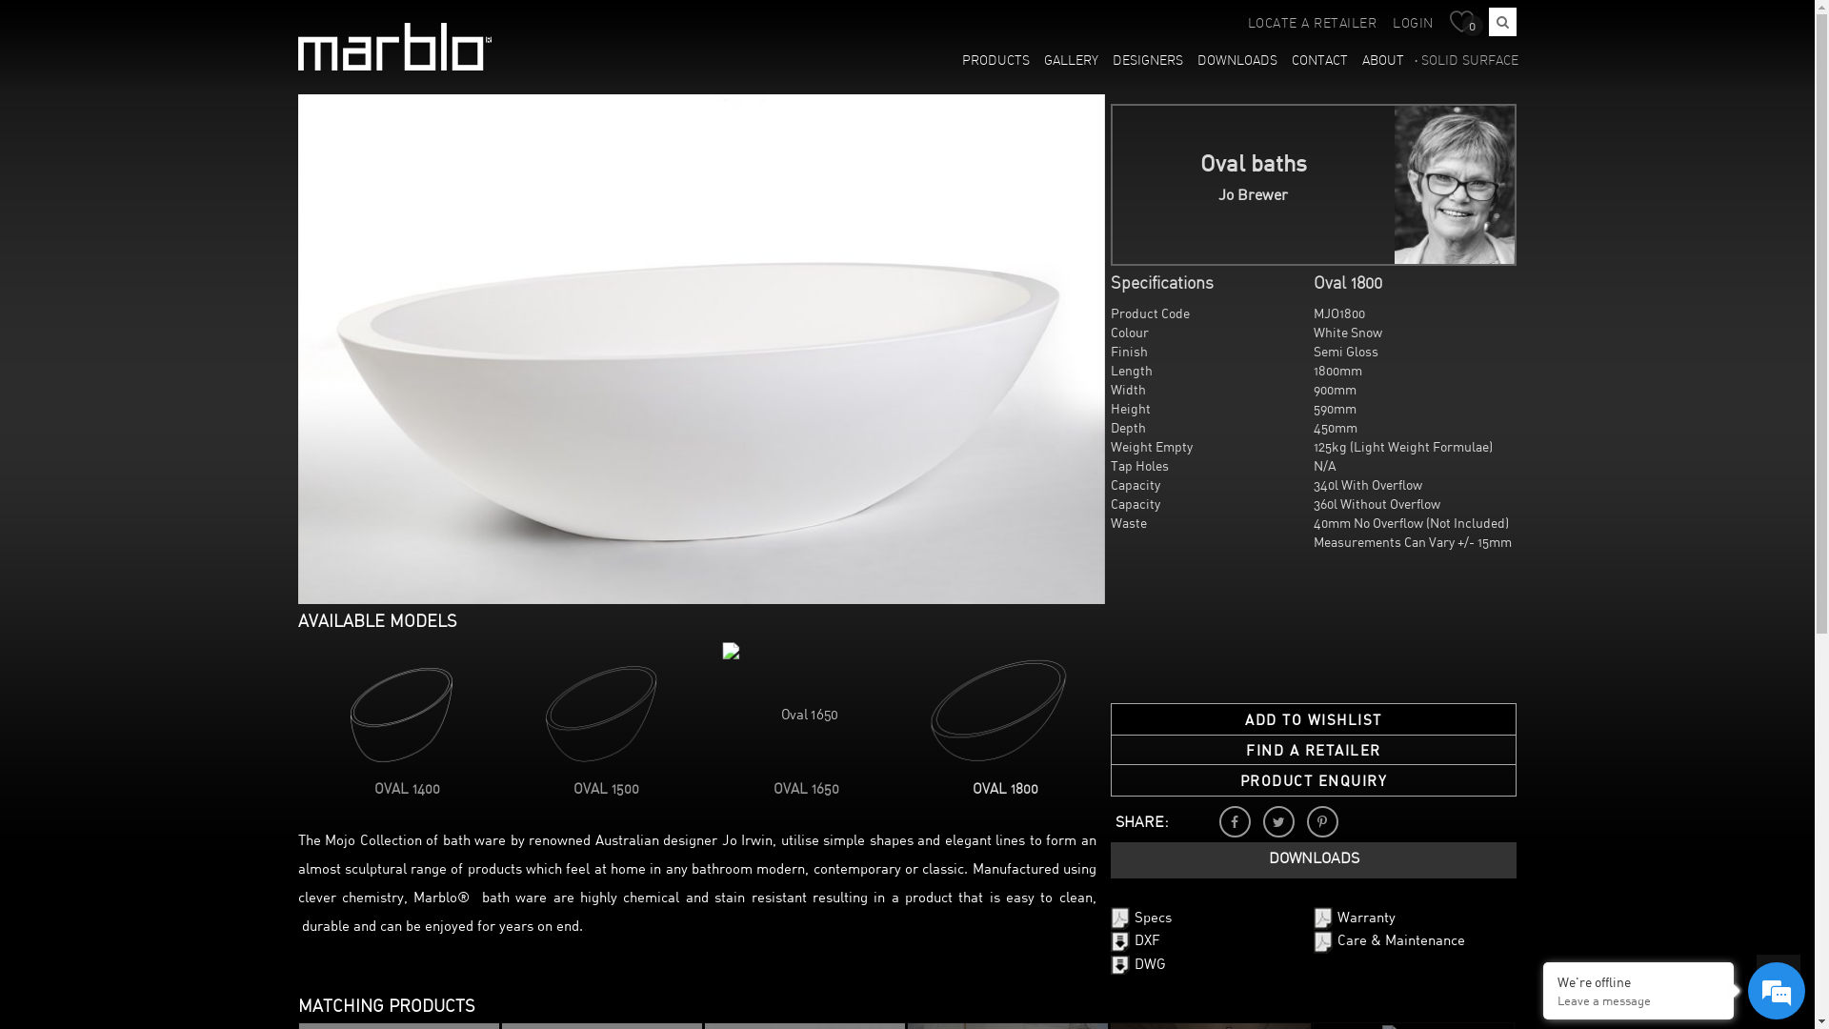  I want to click on LOCATE A RETAILER, so click(1313, 25).